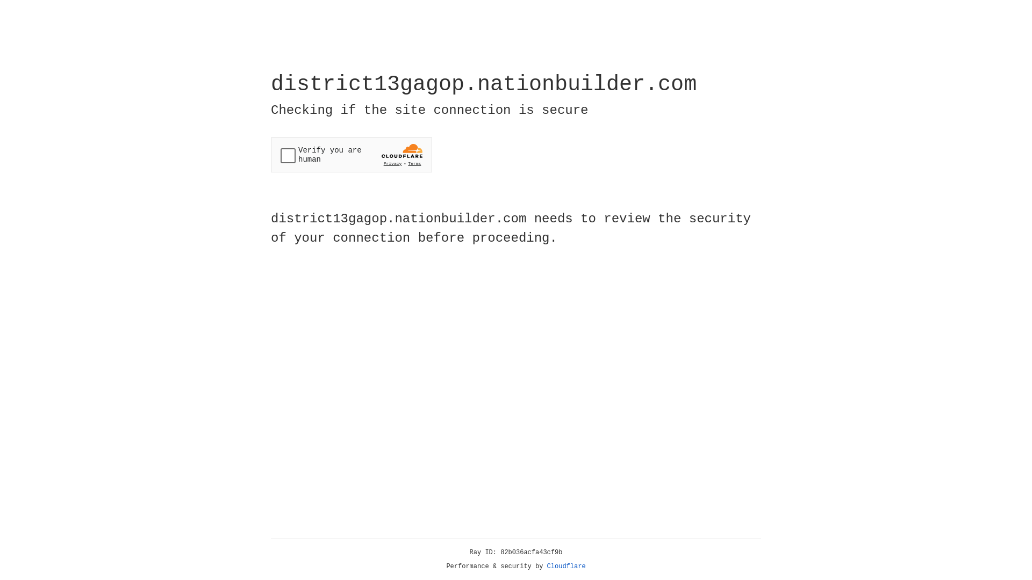 The image size is (1032, 580). I want to click on Widget containing a Cloudflare security challenge, so click(352, 155).